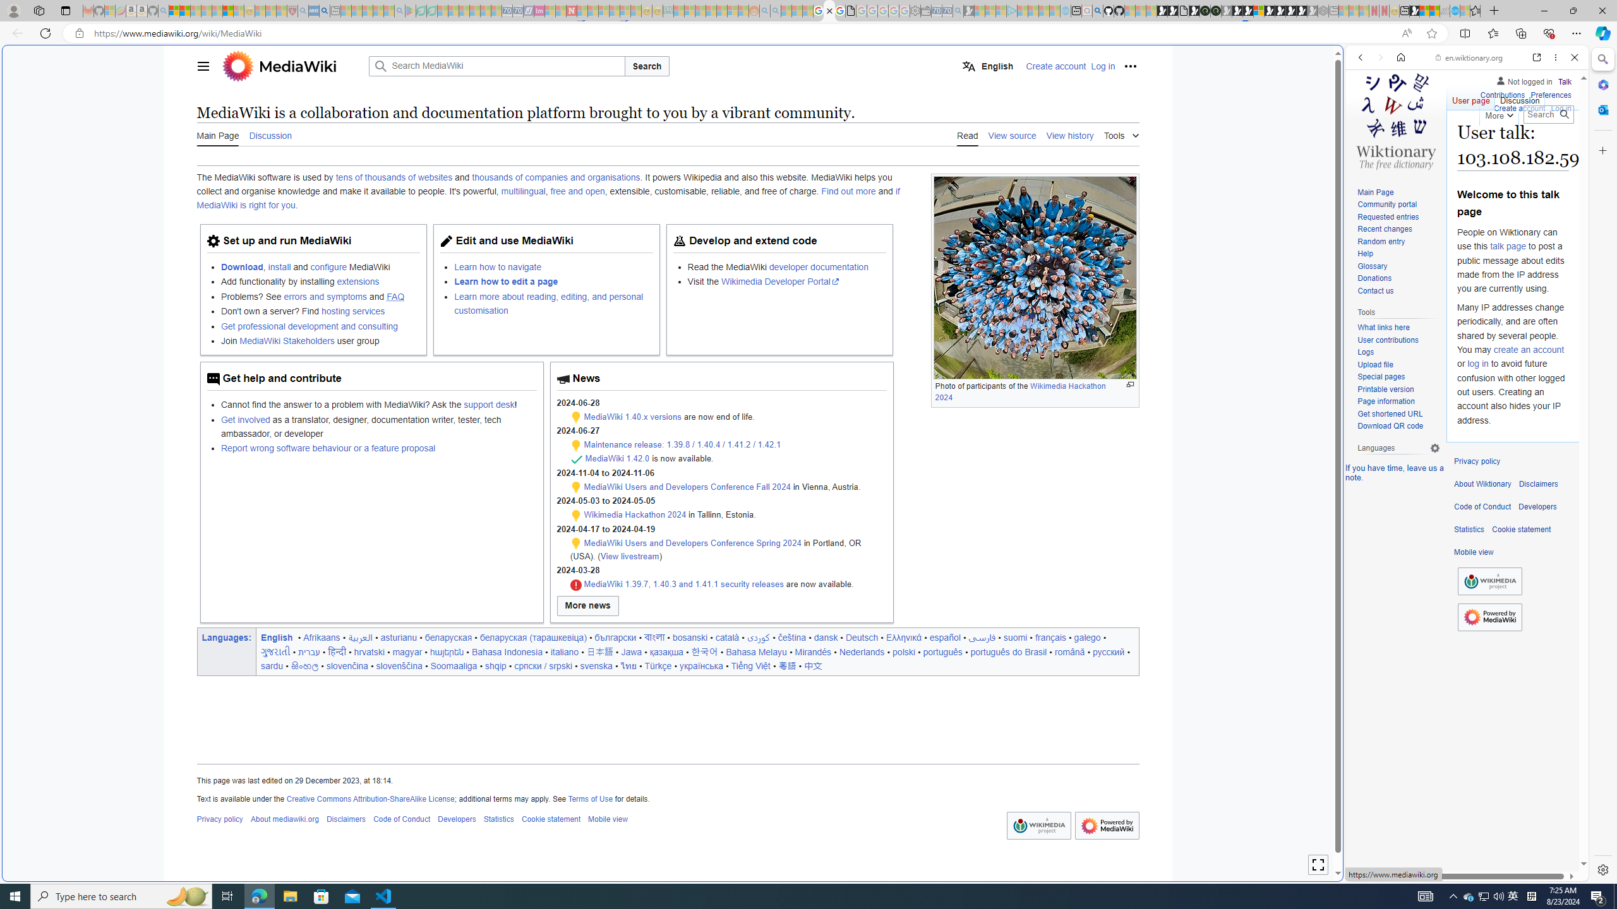 This screenshot has height=909, width=1617. I want to click on Talk, so click(1564, 80).